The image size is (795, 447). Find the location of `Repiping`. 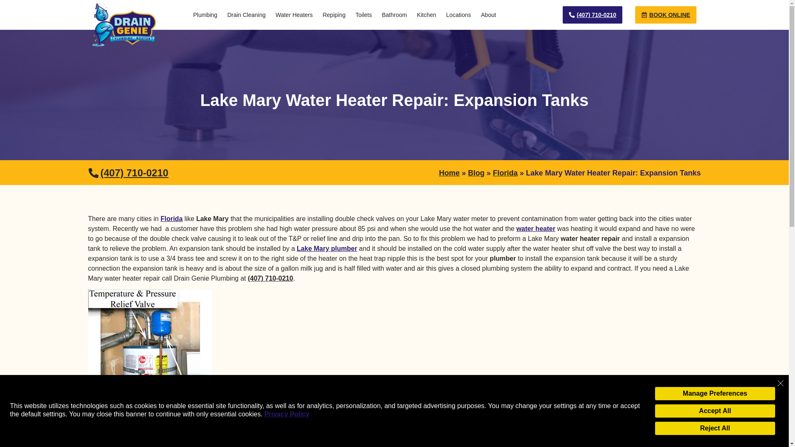

Repiping is located at coordinates (334, 15).